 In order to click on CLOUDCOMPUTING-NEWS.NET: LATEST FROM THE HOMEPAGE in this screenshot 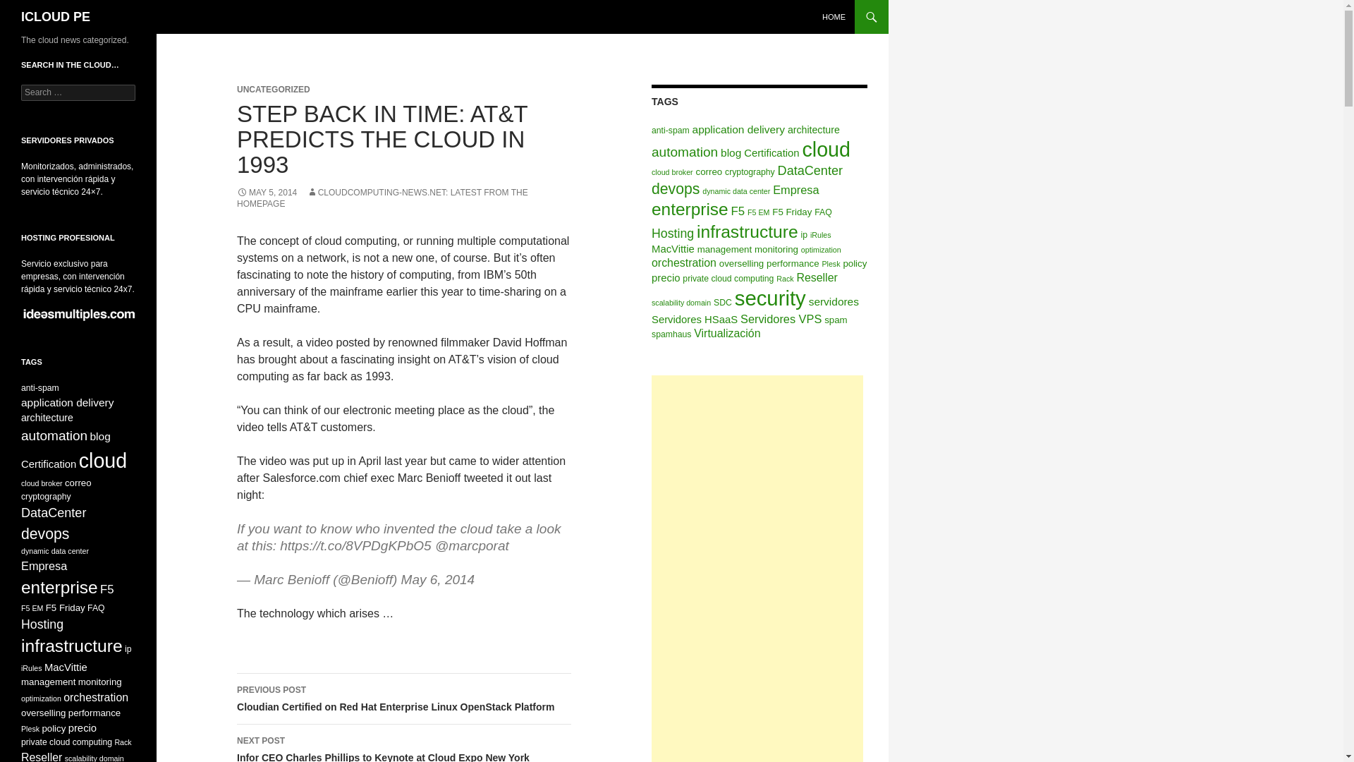, I will do `click(382, 198)`.